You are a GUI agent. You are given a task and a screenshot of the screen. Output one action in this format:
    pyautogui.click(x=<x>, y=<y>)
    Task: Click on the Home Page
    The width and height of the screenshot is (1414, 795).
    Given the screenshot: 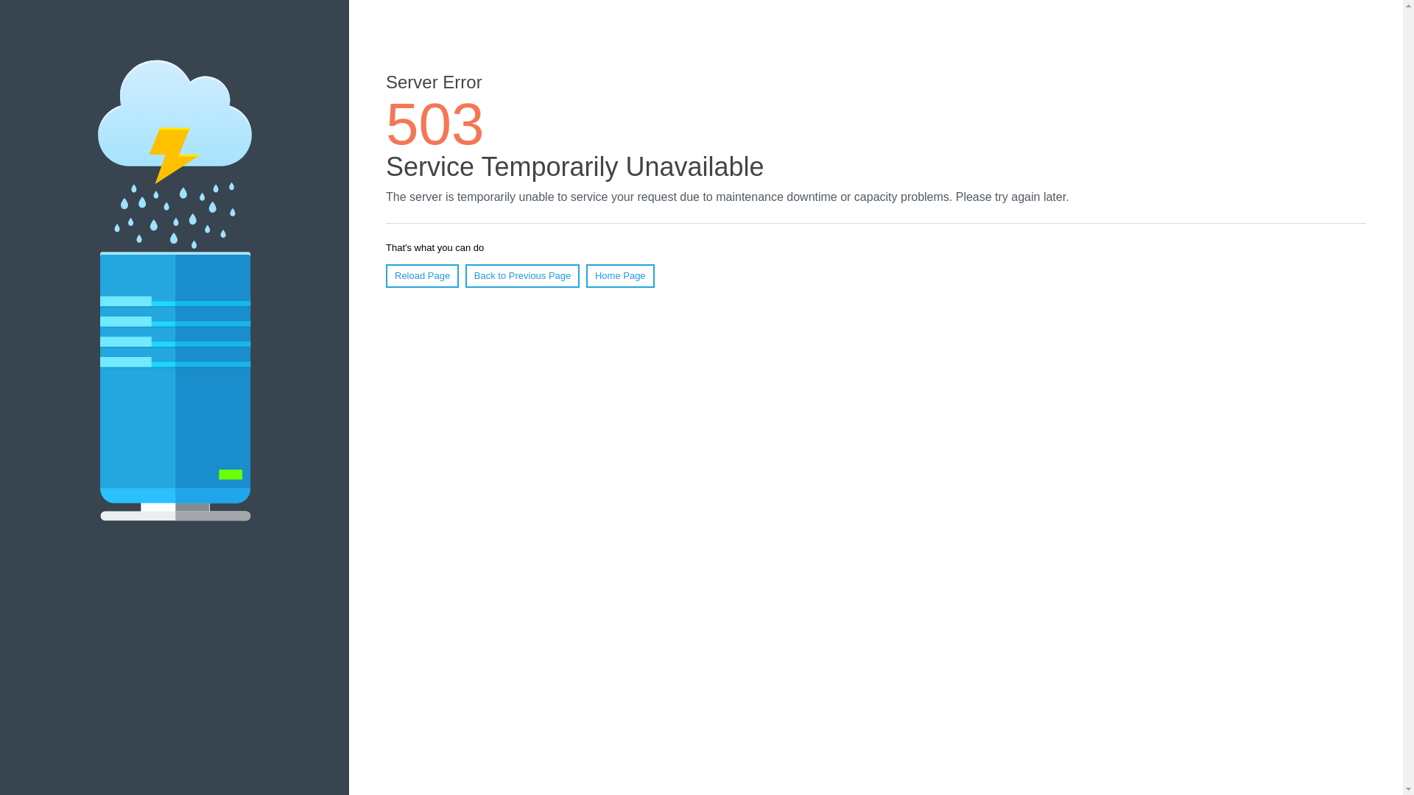 What is the action you would take?
    pyautogui.click(x=620, y=275)
    